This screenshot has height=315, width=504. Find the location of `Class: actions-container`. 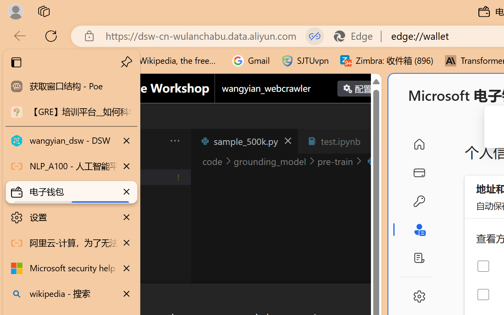

Class: actions-container is located at coordinates (209, 298).